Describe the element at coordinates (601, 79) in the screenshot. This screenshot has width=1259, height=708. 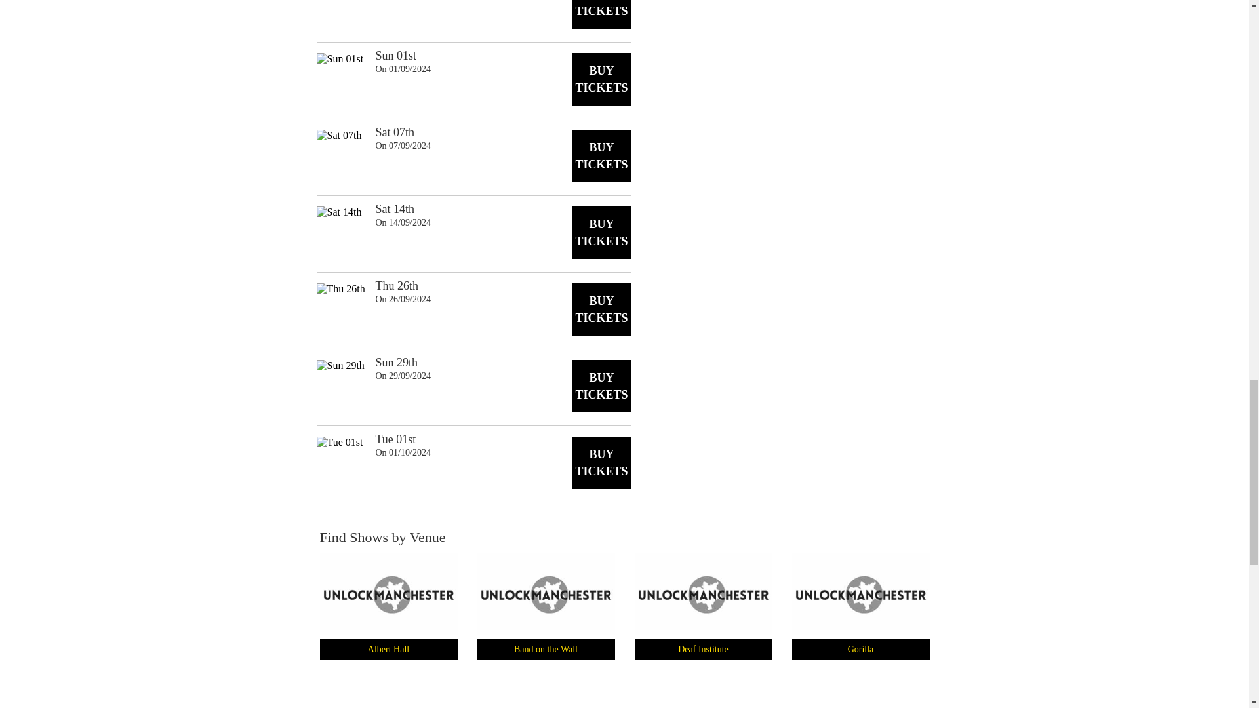
I see `BUY TICKETS` at that location.